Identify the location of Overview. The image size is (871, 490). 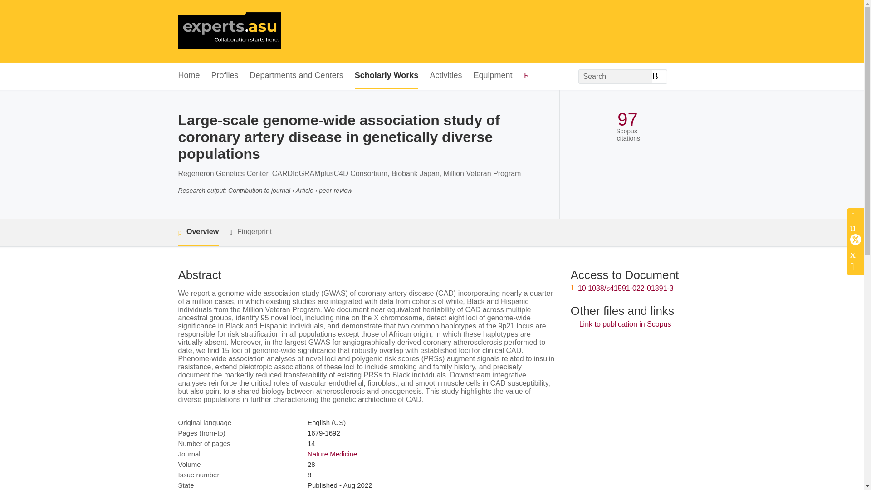
(198, 232).